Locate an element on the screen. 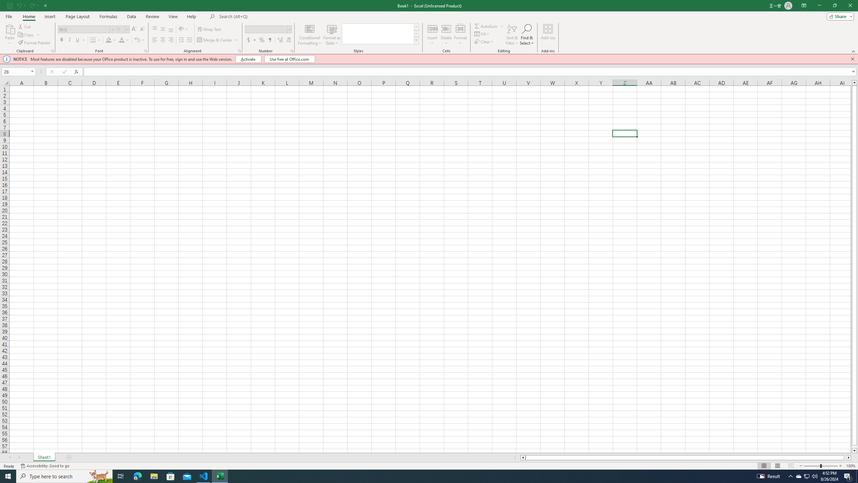 This screenshot has height=483, width=858. Font Color is located at coordinates (122, 40).